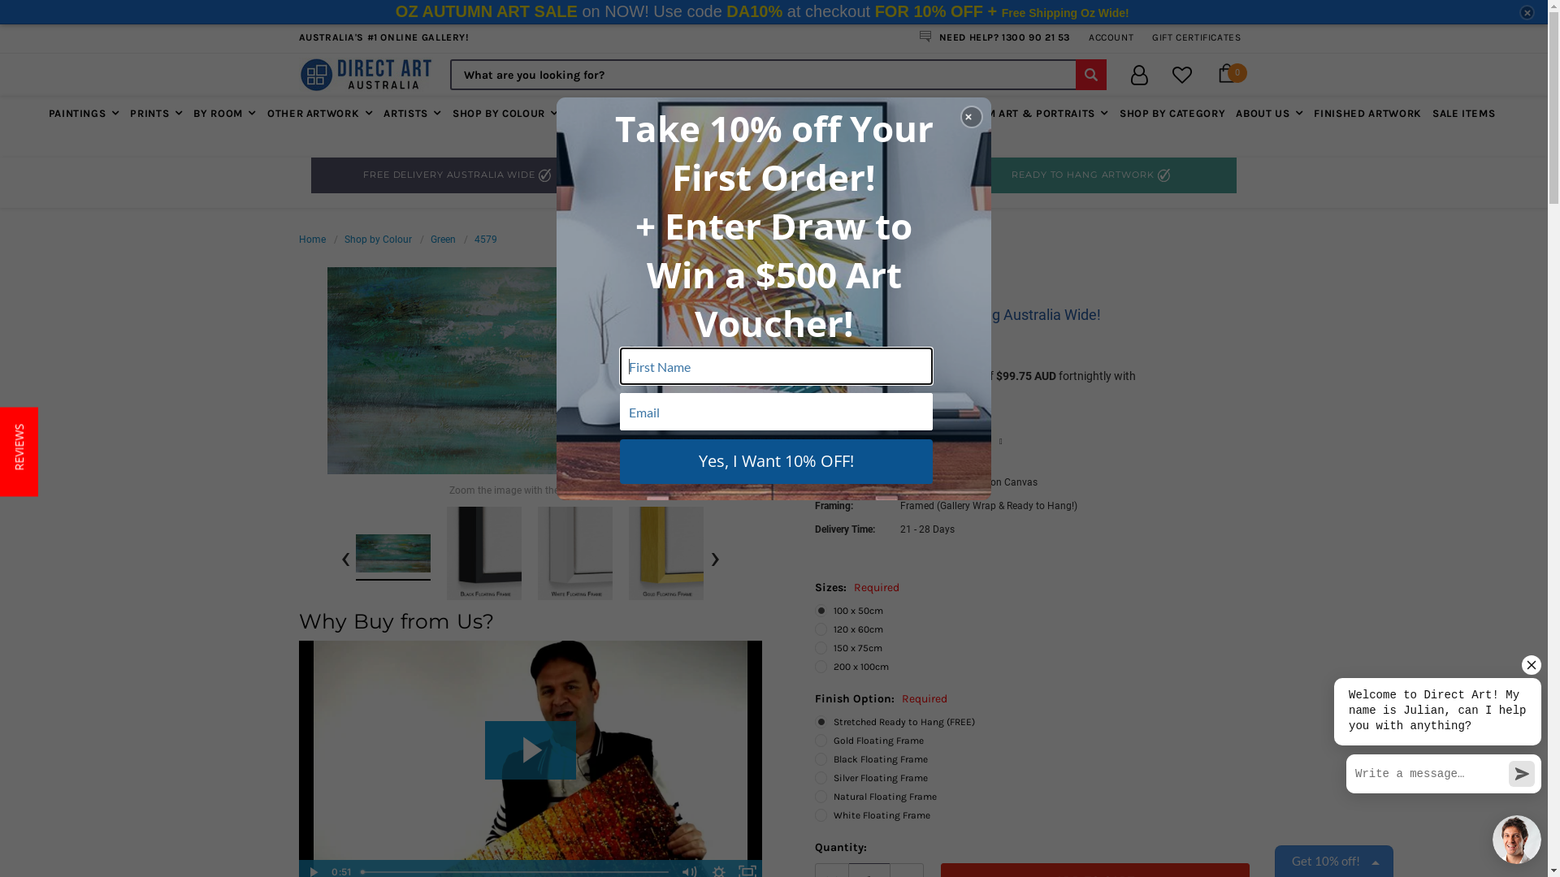 This screenshot has height=877, width=1560. Describe the element at coordinates (1090, 175) in the screenshot. I see `READY TO HANG ARTWORK` at that location.